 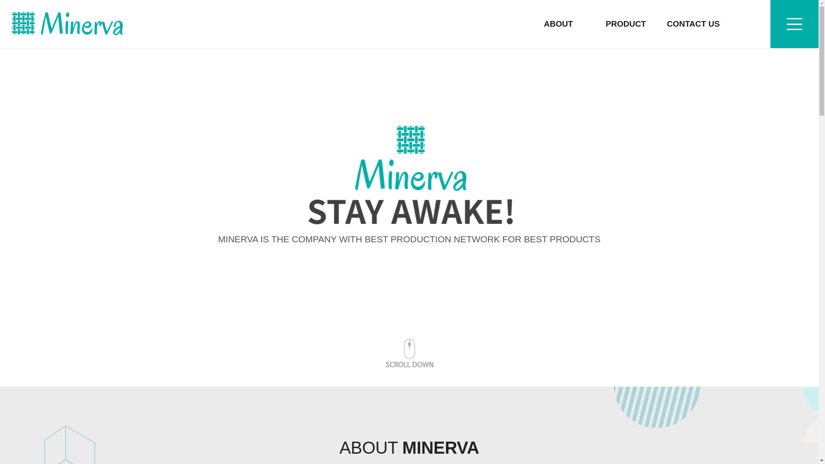 What do you see at coordinates (693, 24) in the screenshot?
I see `CONTACT US` at bounding box center [693, 24].